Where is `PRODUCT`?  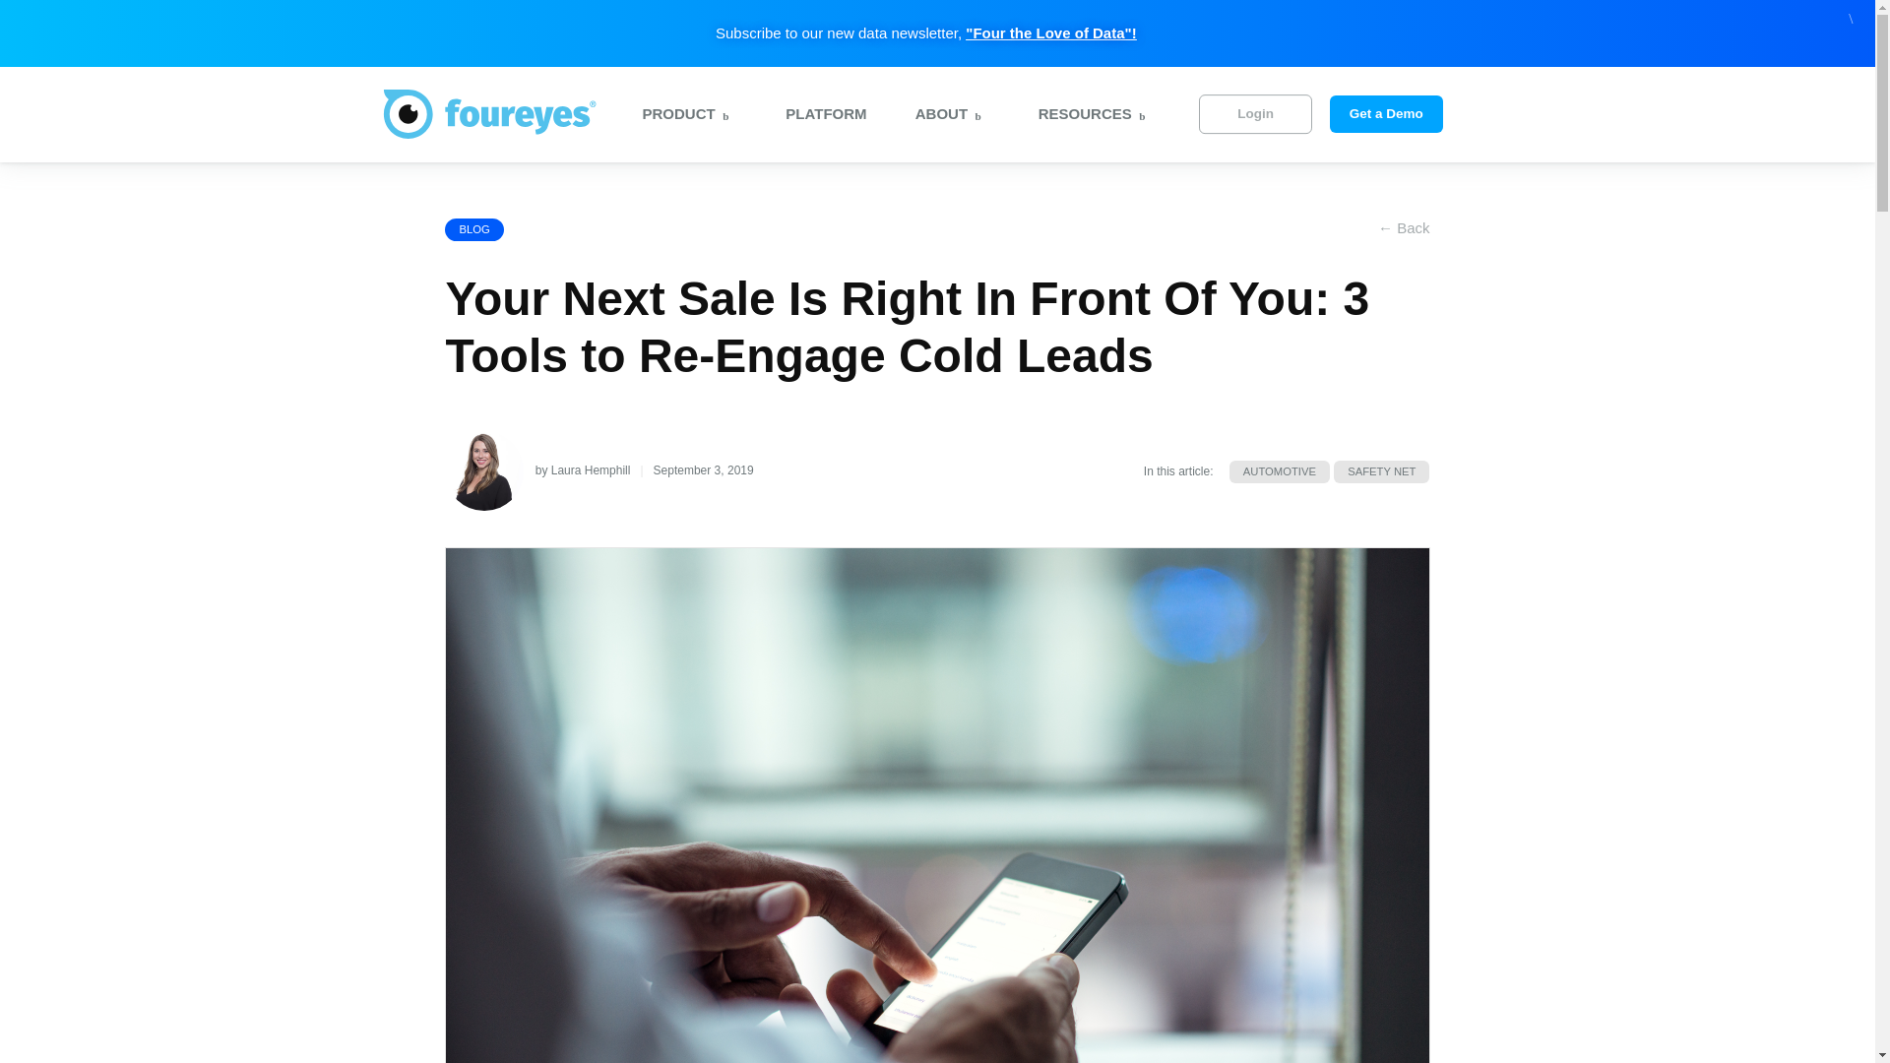 PRODUCT is located at coordinates (682, 126).